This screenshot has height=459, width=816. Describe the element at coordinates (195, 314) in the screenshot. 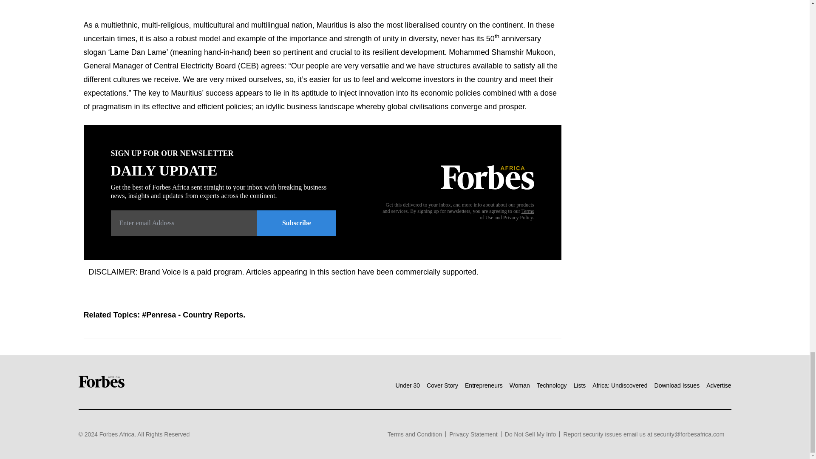

I see `Penresa - Country Reports` at that location.